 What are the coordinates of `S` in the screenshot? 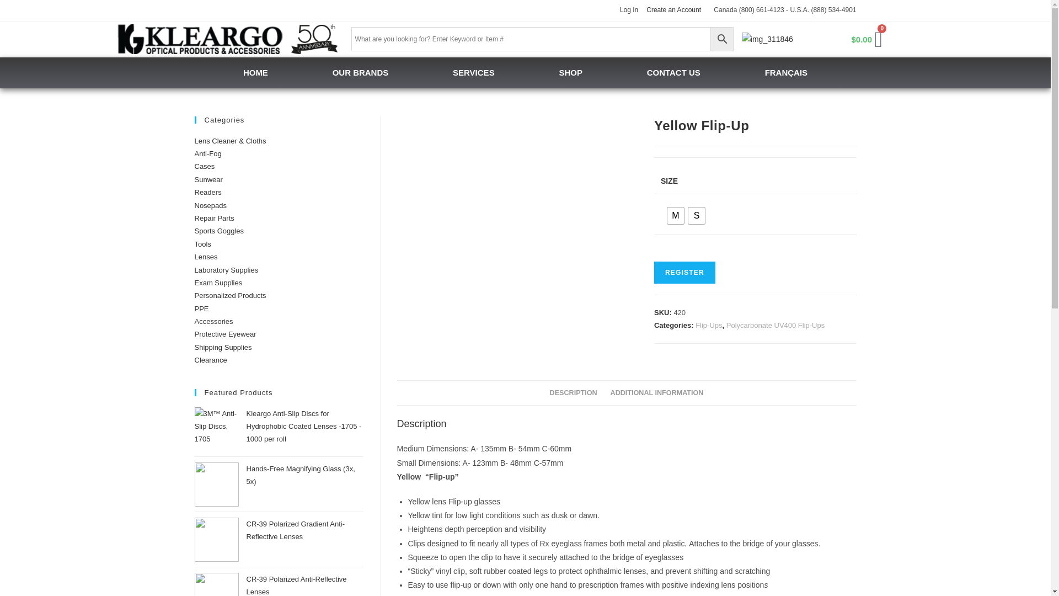 It's located at (697, 215).